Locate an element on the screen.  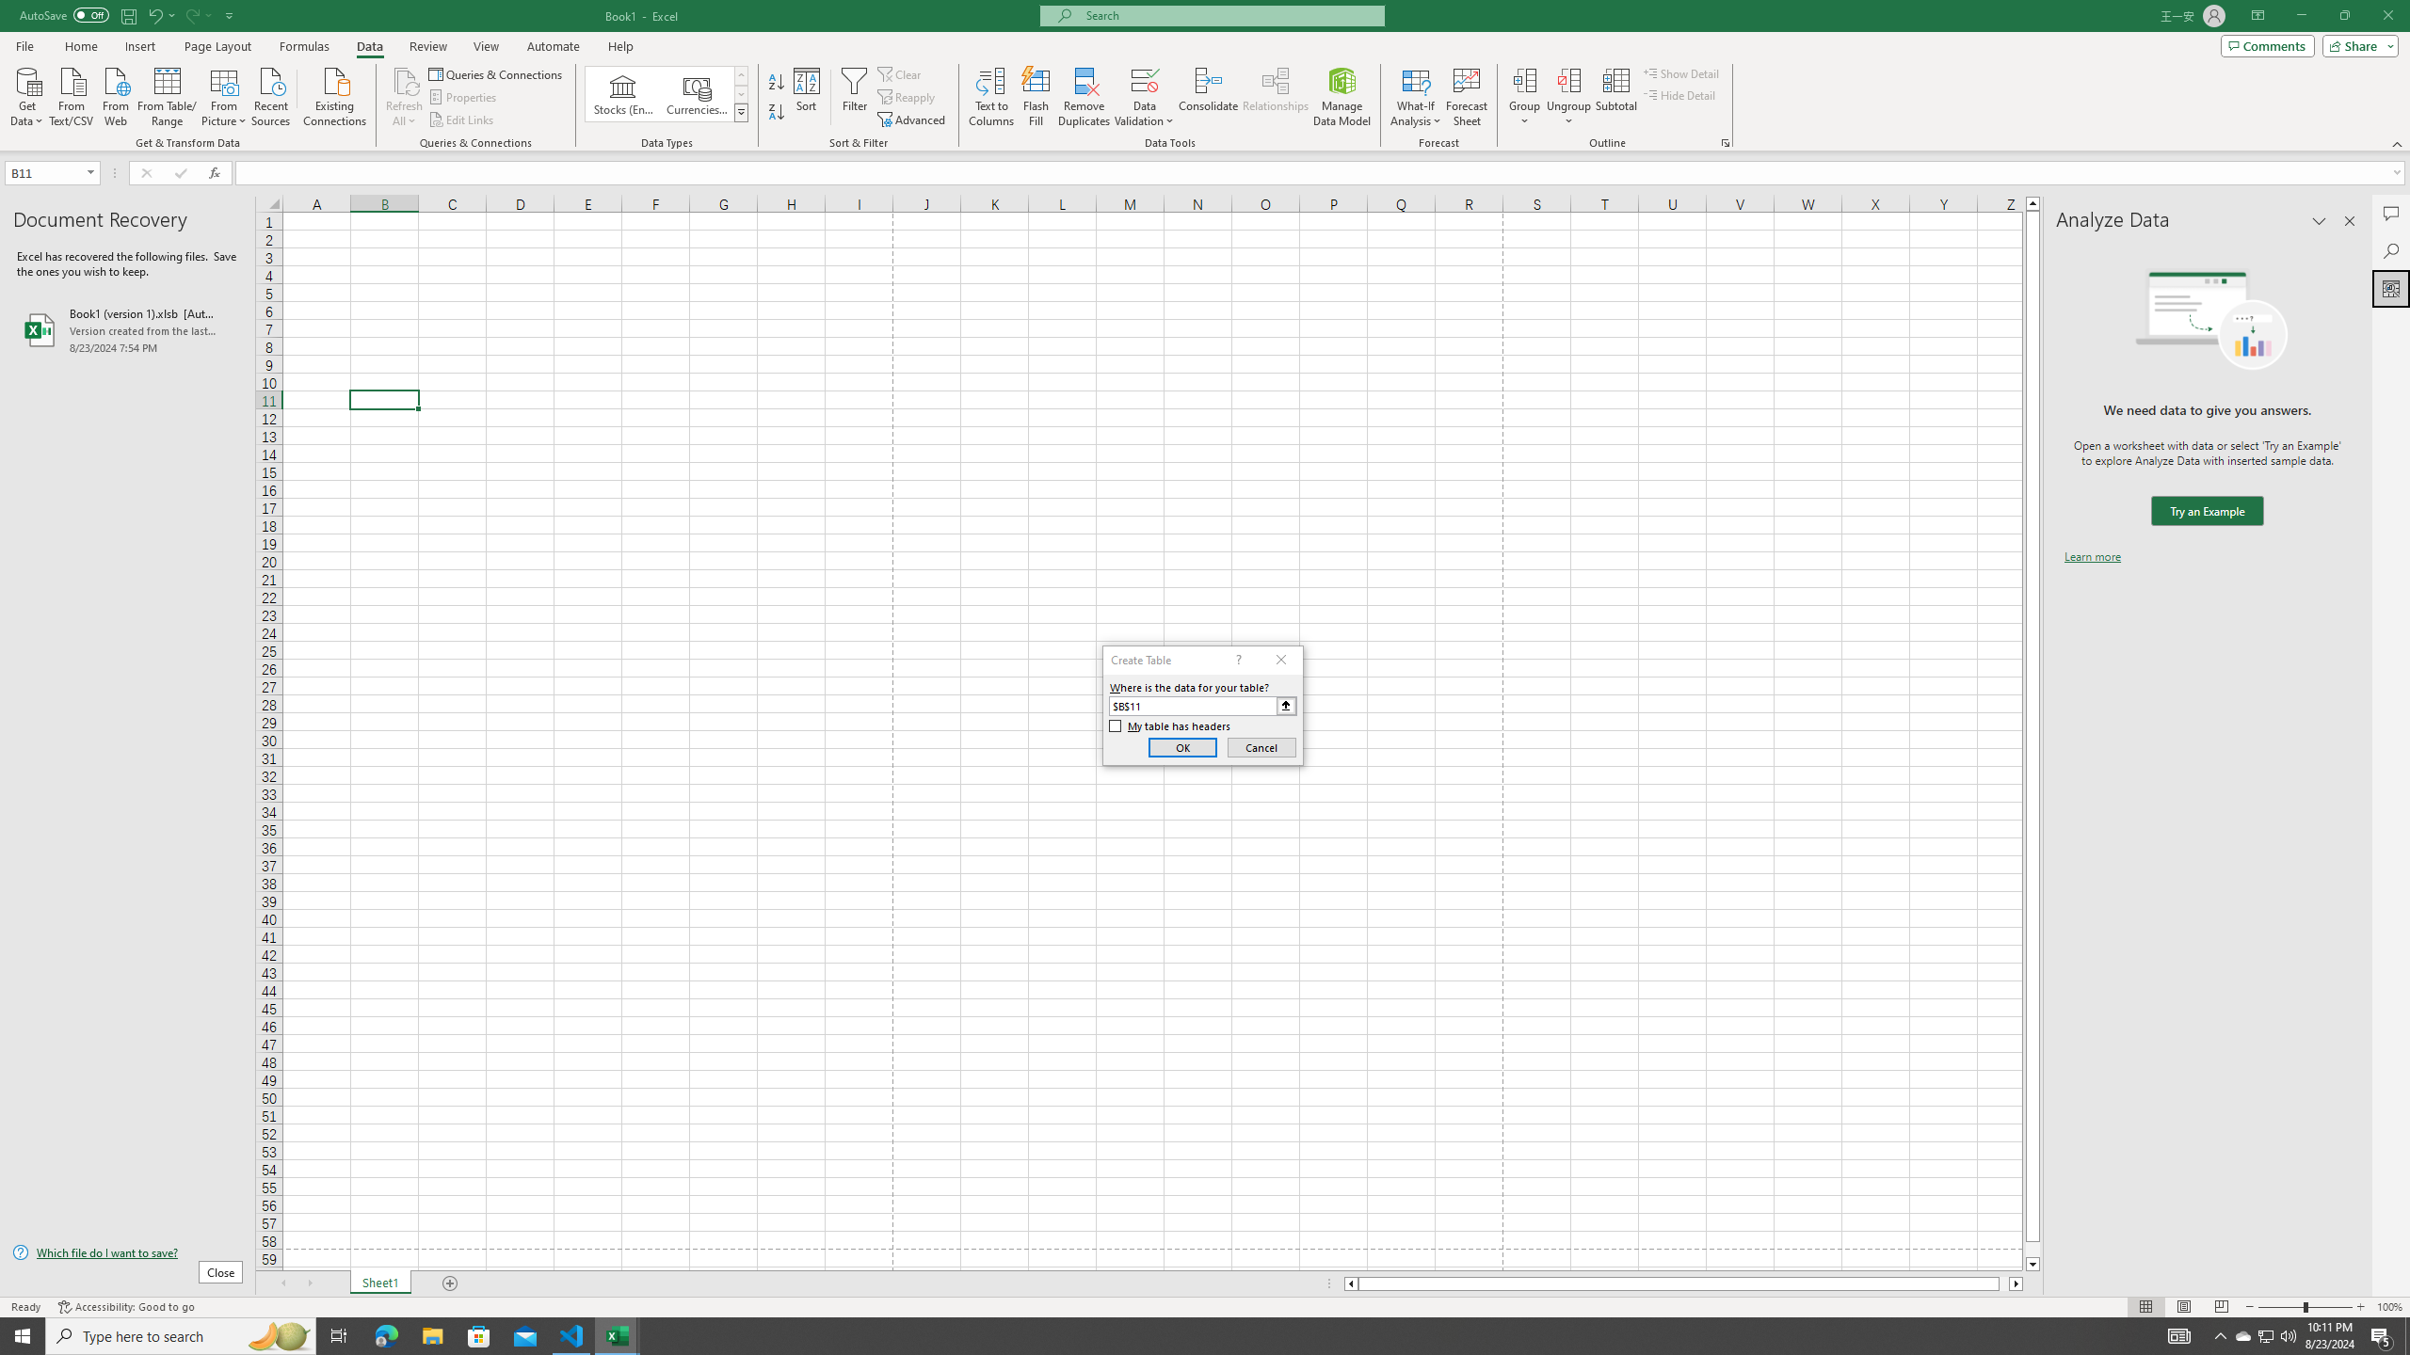
Search is located at coordinates (2391, 250).